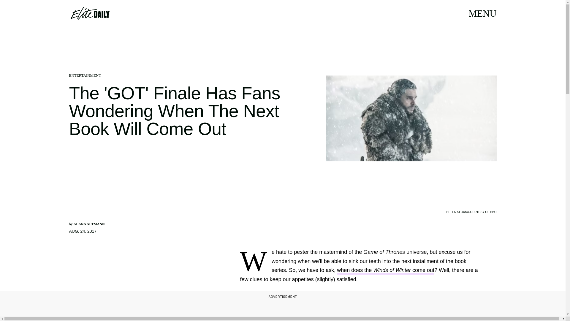 This screenshot has width=570, height=321. Describe the element at coordinates (392, 271) in the screenshot. I see `Winds of Winter` at that location.